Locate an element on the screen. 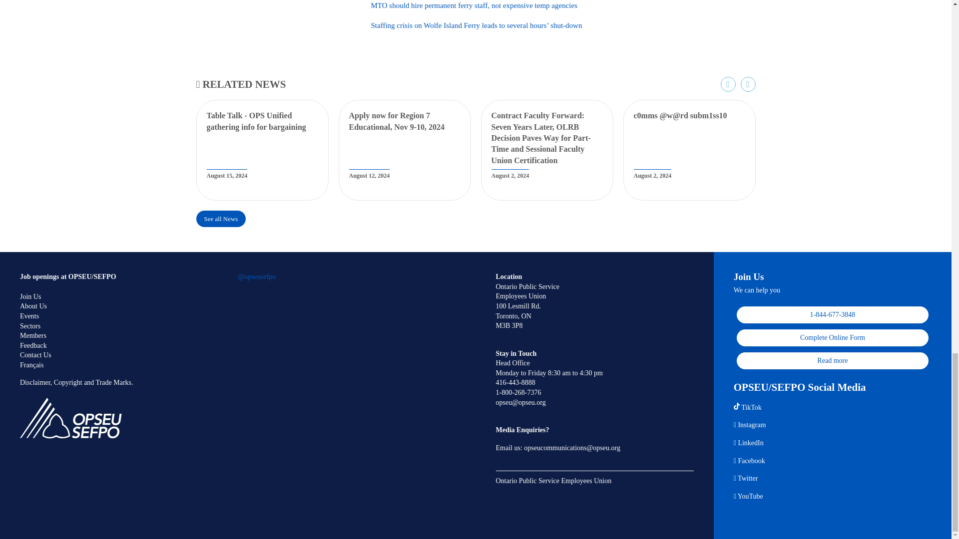  2024-08-12T15:11:28-04:00 is located at coordinates (369, 175).